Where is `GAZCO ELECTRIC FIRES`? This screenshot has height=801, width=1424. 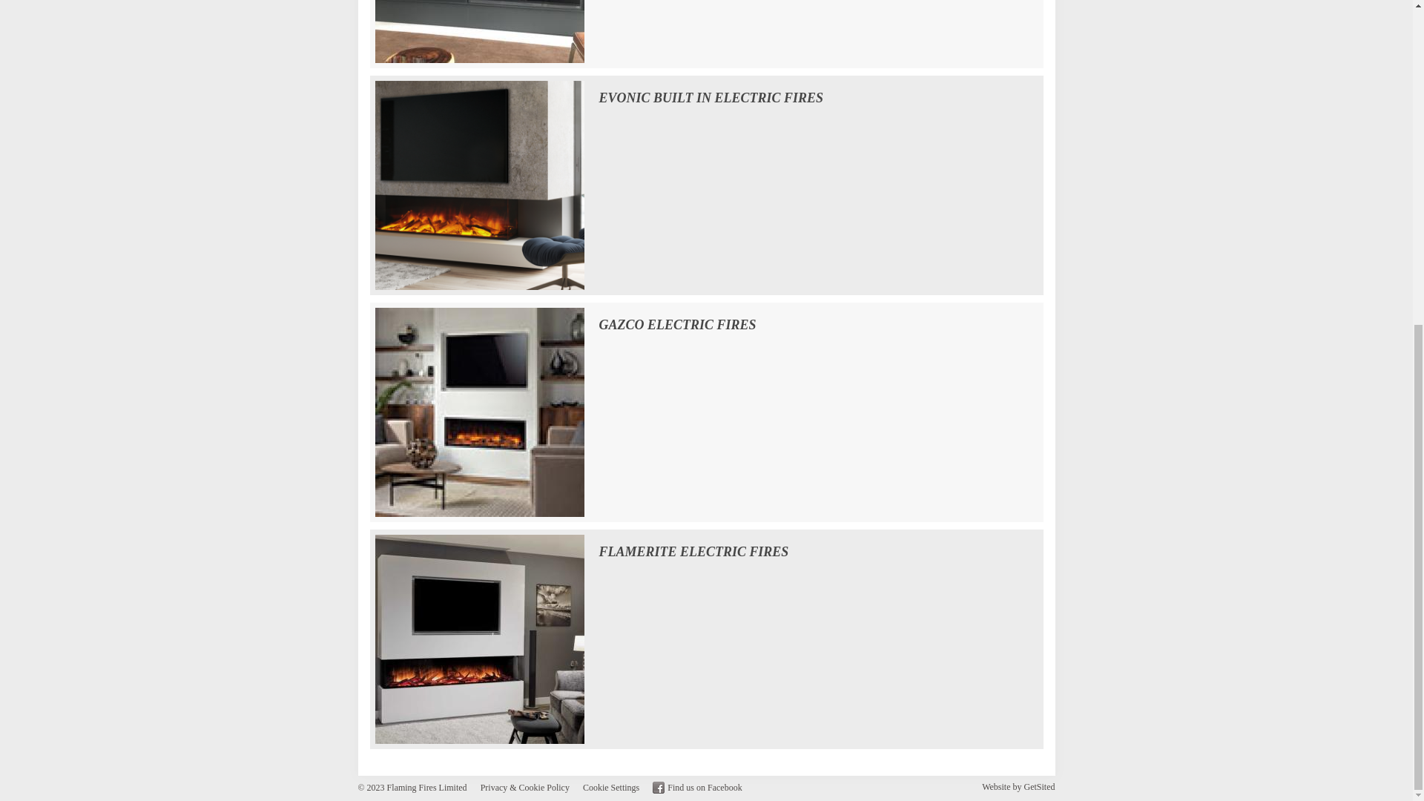
GAZCO ELECTRIC FIRES is located at coordinates (479, 412).